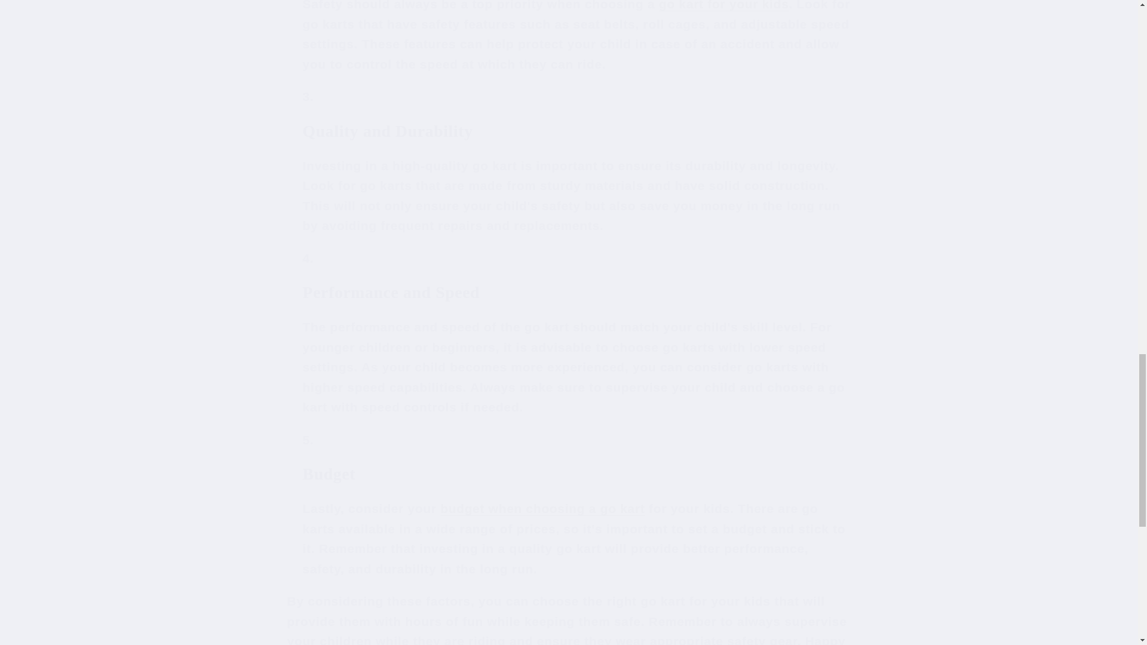 This screenshot has width=1147, height=645. Describe the element at coordinates (542, 508) in the screenshot. I see `kids 2 seater Go karts for sale with free shipping` at that location.